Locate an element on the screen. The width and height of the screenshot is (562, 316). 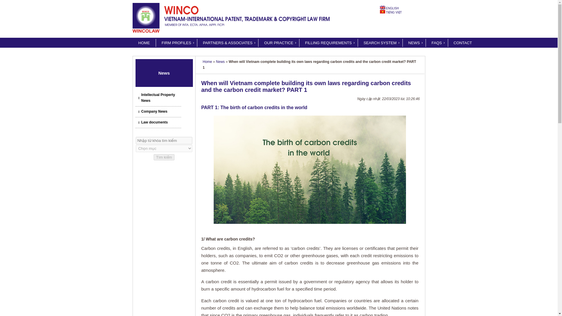
HOME is located at coordinates (144, 43).